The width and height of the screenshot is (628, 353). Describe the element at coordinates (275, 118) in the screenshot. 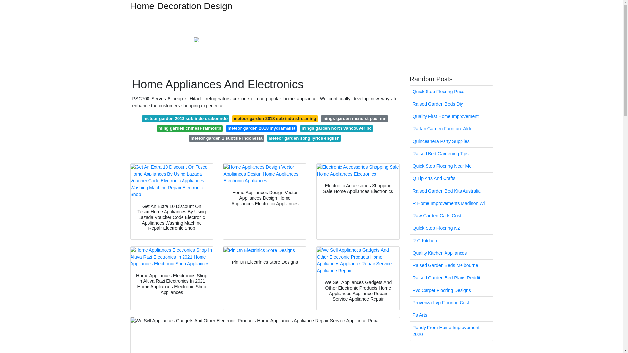

I see `meteor garden 2018 sub indo streaming` at that location.